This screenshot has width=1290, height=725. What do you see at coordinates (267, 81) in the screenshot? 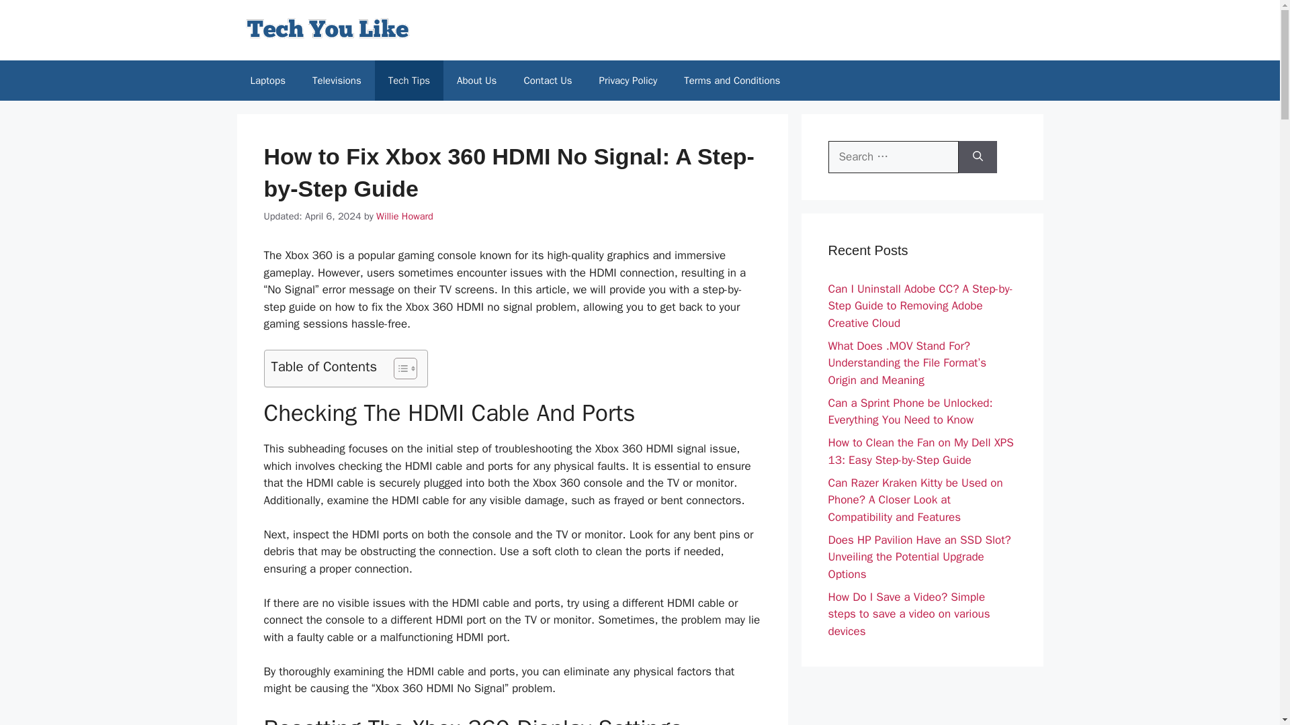
I see `Laptops` at bounding box center [267, 81].